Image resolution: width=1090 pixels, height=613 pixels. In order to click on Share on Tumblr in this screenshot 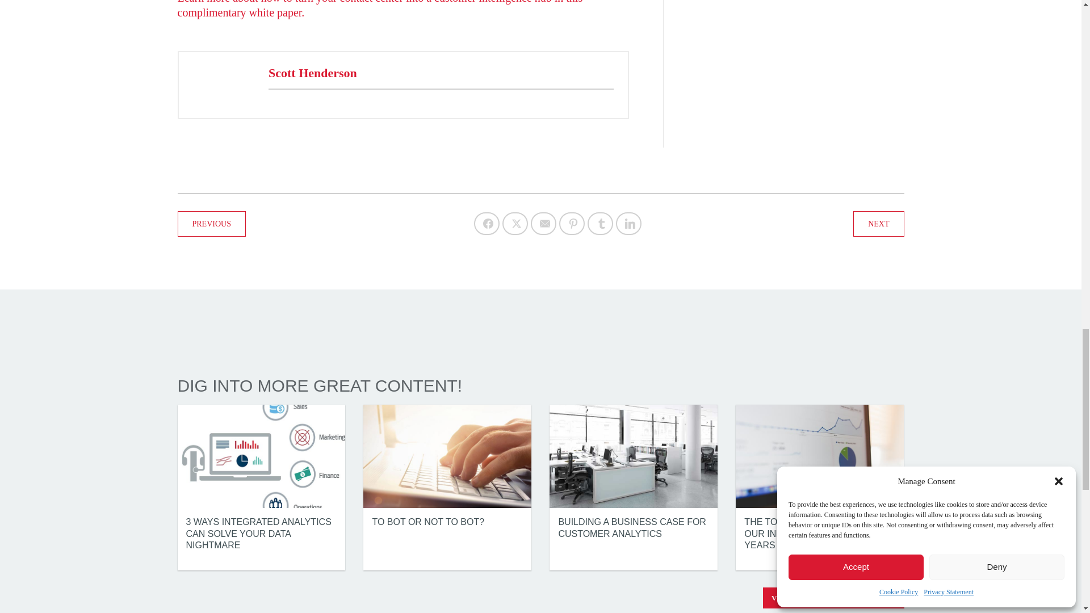, I will do `click(599, 223)`.